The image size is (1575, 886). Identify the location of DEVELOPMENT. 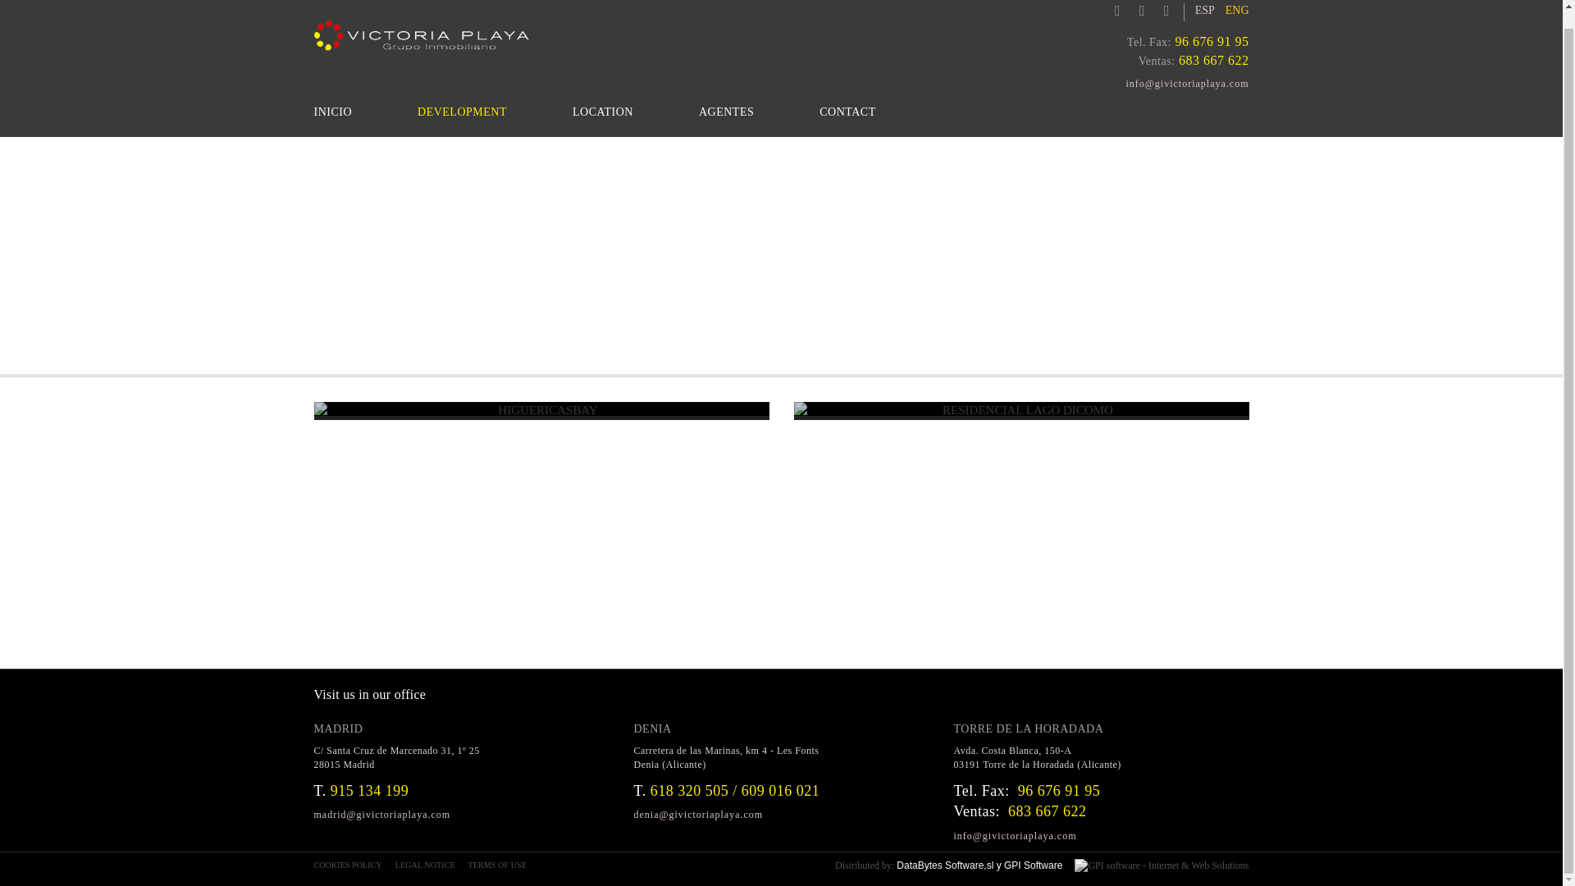
(462, 115).